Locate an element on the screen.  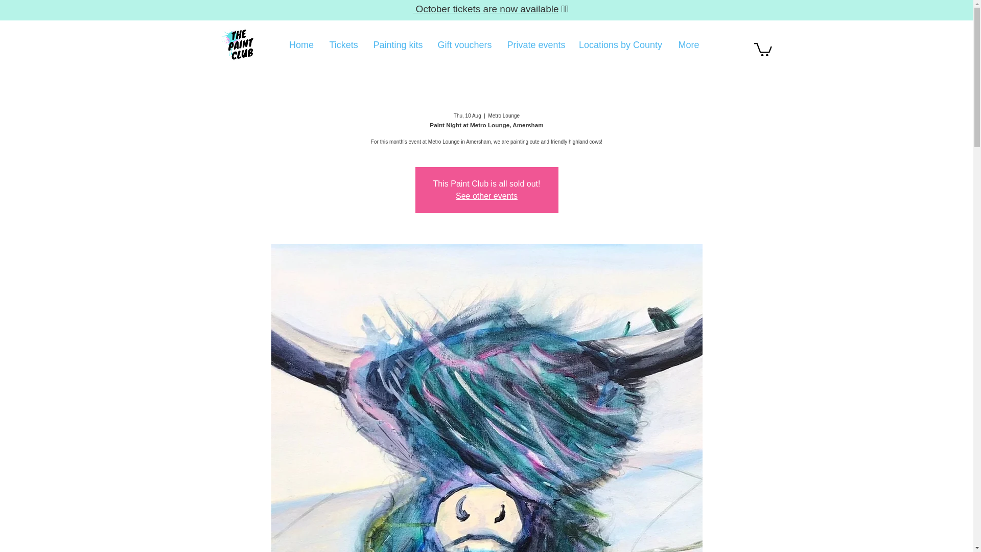
Tickets is located at coordinates (343, 45).